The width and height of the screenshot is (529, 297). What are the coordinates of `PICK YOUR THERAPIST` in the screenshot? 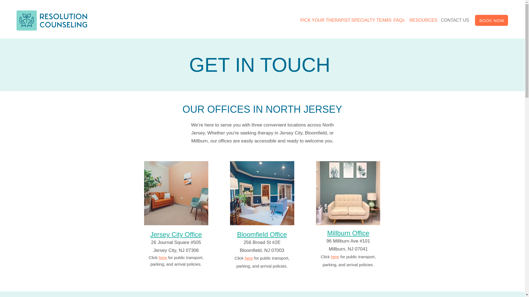 It's located at (323, 20).